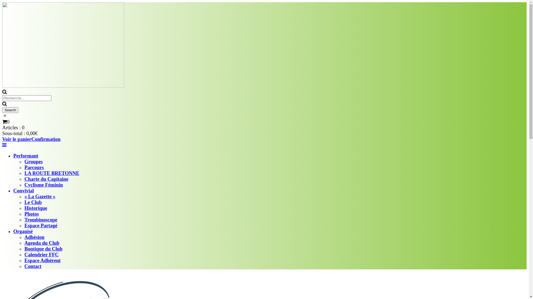 This screenshot has height=299, width=533. What do you see at coordinates (42, 255) in the screenshot?
I see `Calendrier FFC` at bounding box center [42, 255].